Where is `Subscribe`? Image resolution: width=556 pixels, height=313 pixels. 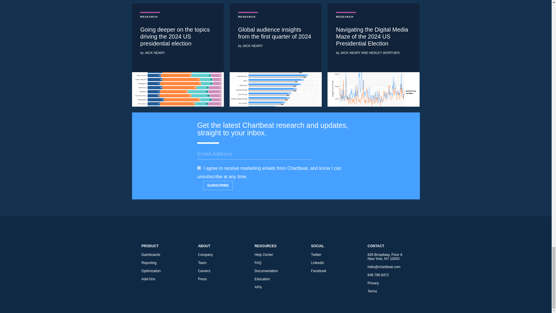
Subscribe is located at coordinates (218, 185).